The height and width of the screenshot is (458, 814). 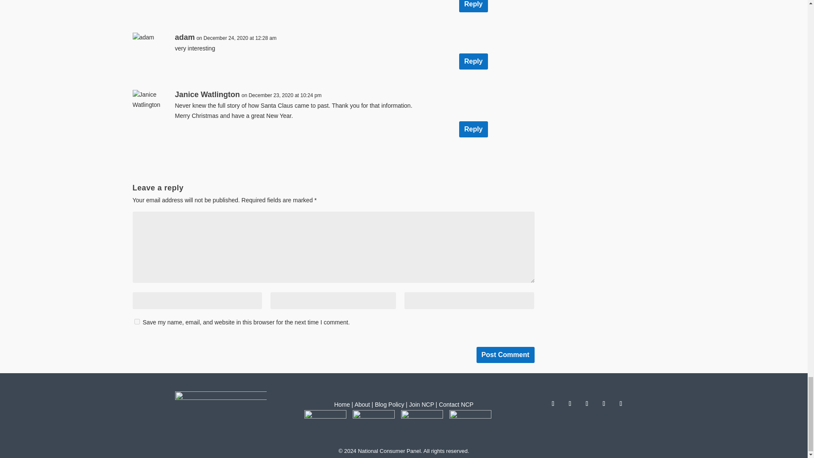 What do you see at coordinates (553, 404) in the screenshot?
I see `Follow on Facebook` at bounding box center [553, 404].